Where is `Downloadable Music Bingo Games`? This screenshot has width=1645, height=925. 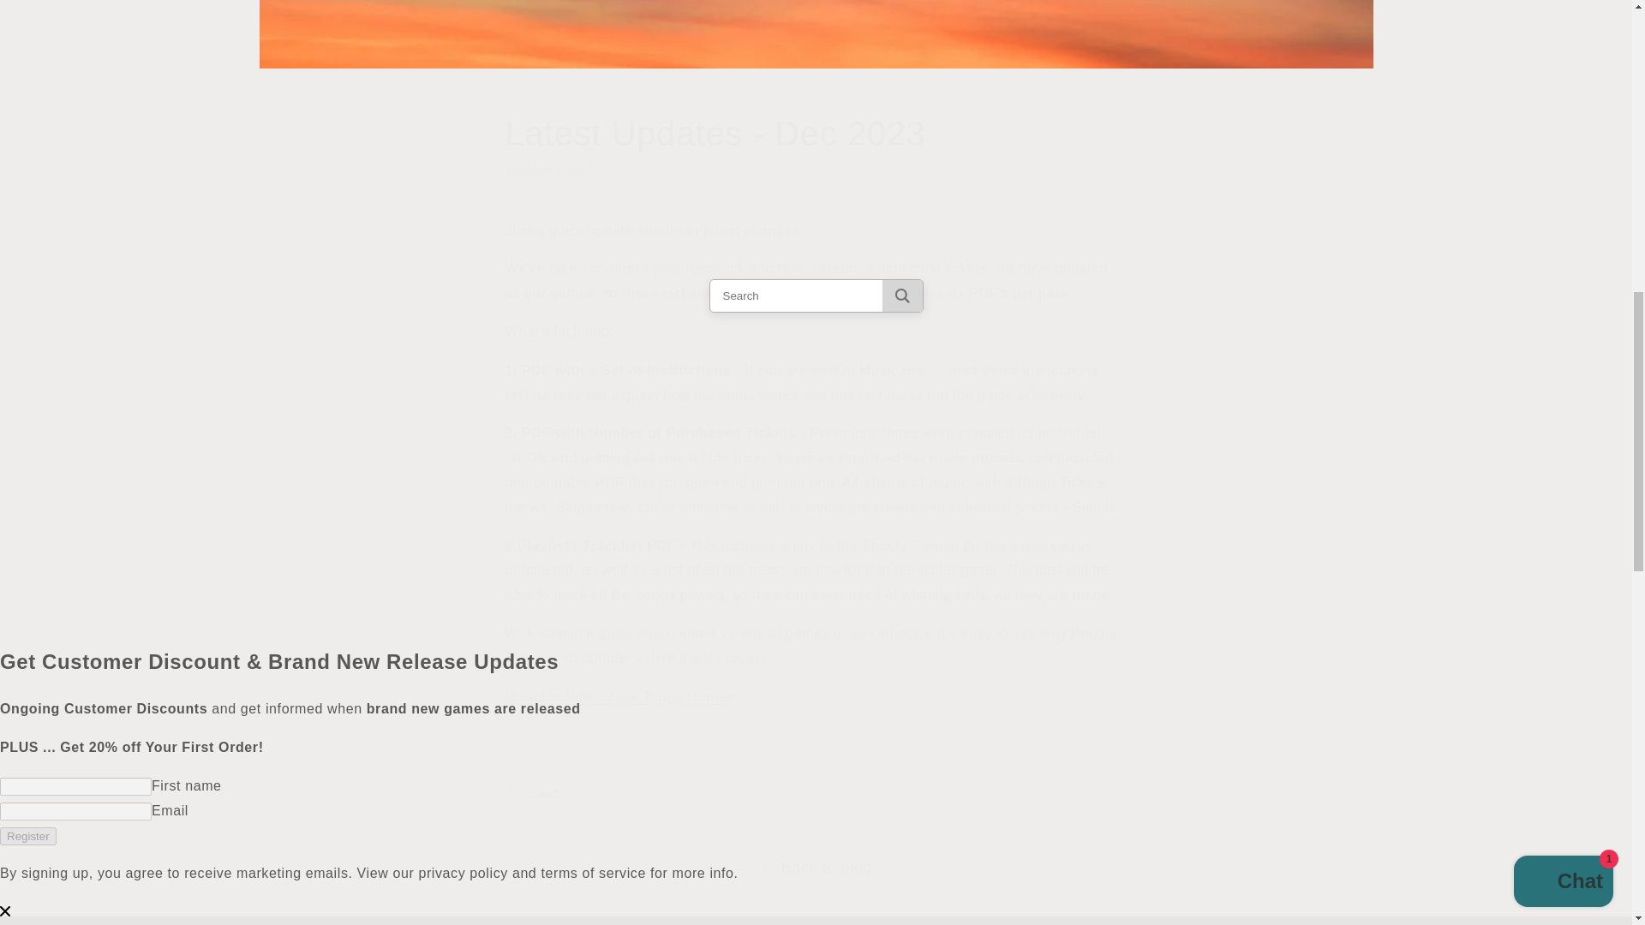
Downloadable Music Bingo Games is located at coordinates (816, 144).